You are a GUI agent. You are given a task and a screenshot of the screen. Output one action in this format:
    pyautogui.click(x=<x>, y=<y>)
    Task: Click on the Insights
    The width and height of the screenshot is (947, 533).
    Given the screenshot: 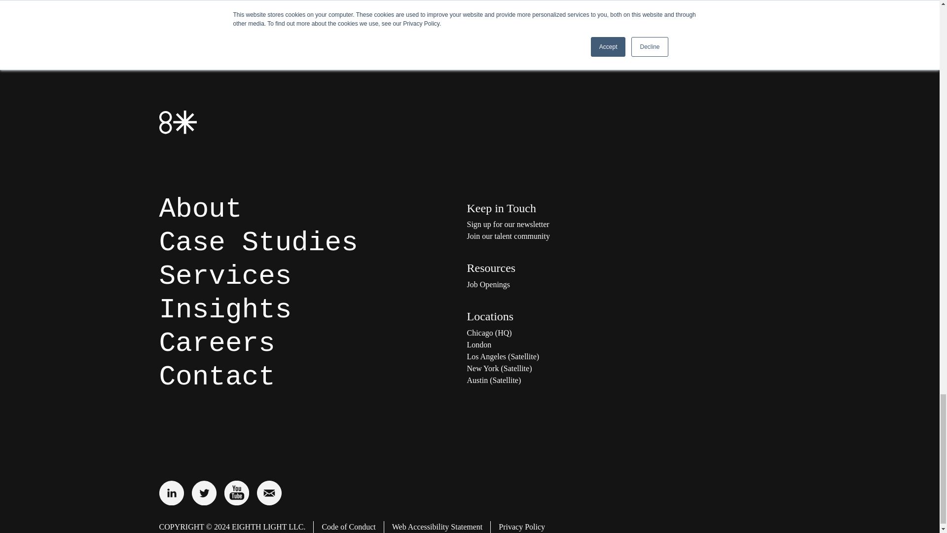 What is the action you would take?
    pyautogui.click(x=225, y=310)
    